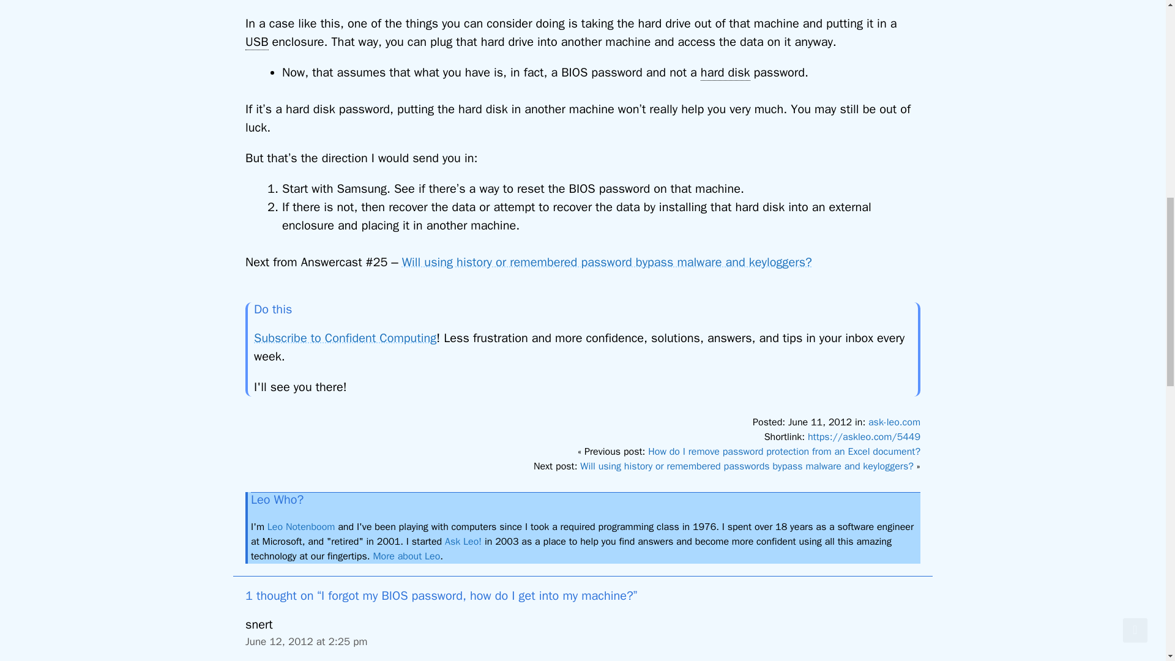 The height and width of the screenshot is (661, 1175). Describe the element at coordinates (306, 641) in the screenshot. I see `June 12, 2012 at 2:25 pm` at that location.